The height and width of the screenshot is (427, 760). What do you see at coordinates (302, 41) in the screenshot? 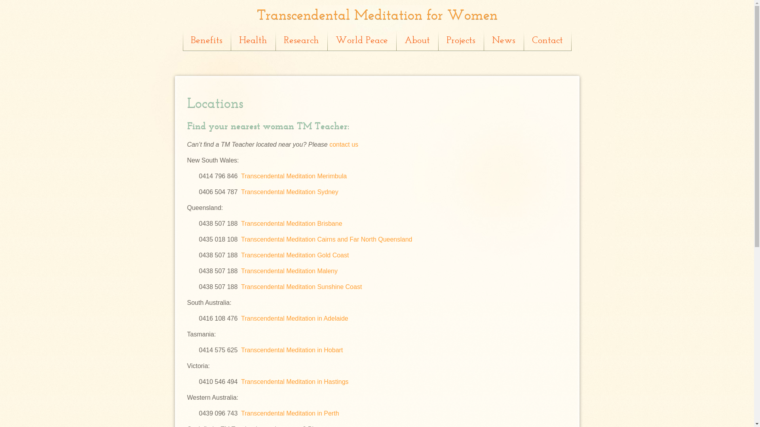
I see `Research` at bounding box center [302, 41].